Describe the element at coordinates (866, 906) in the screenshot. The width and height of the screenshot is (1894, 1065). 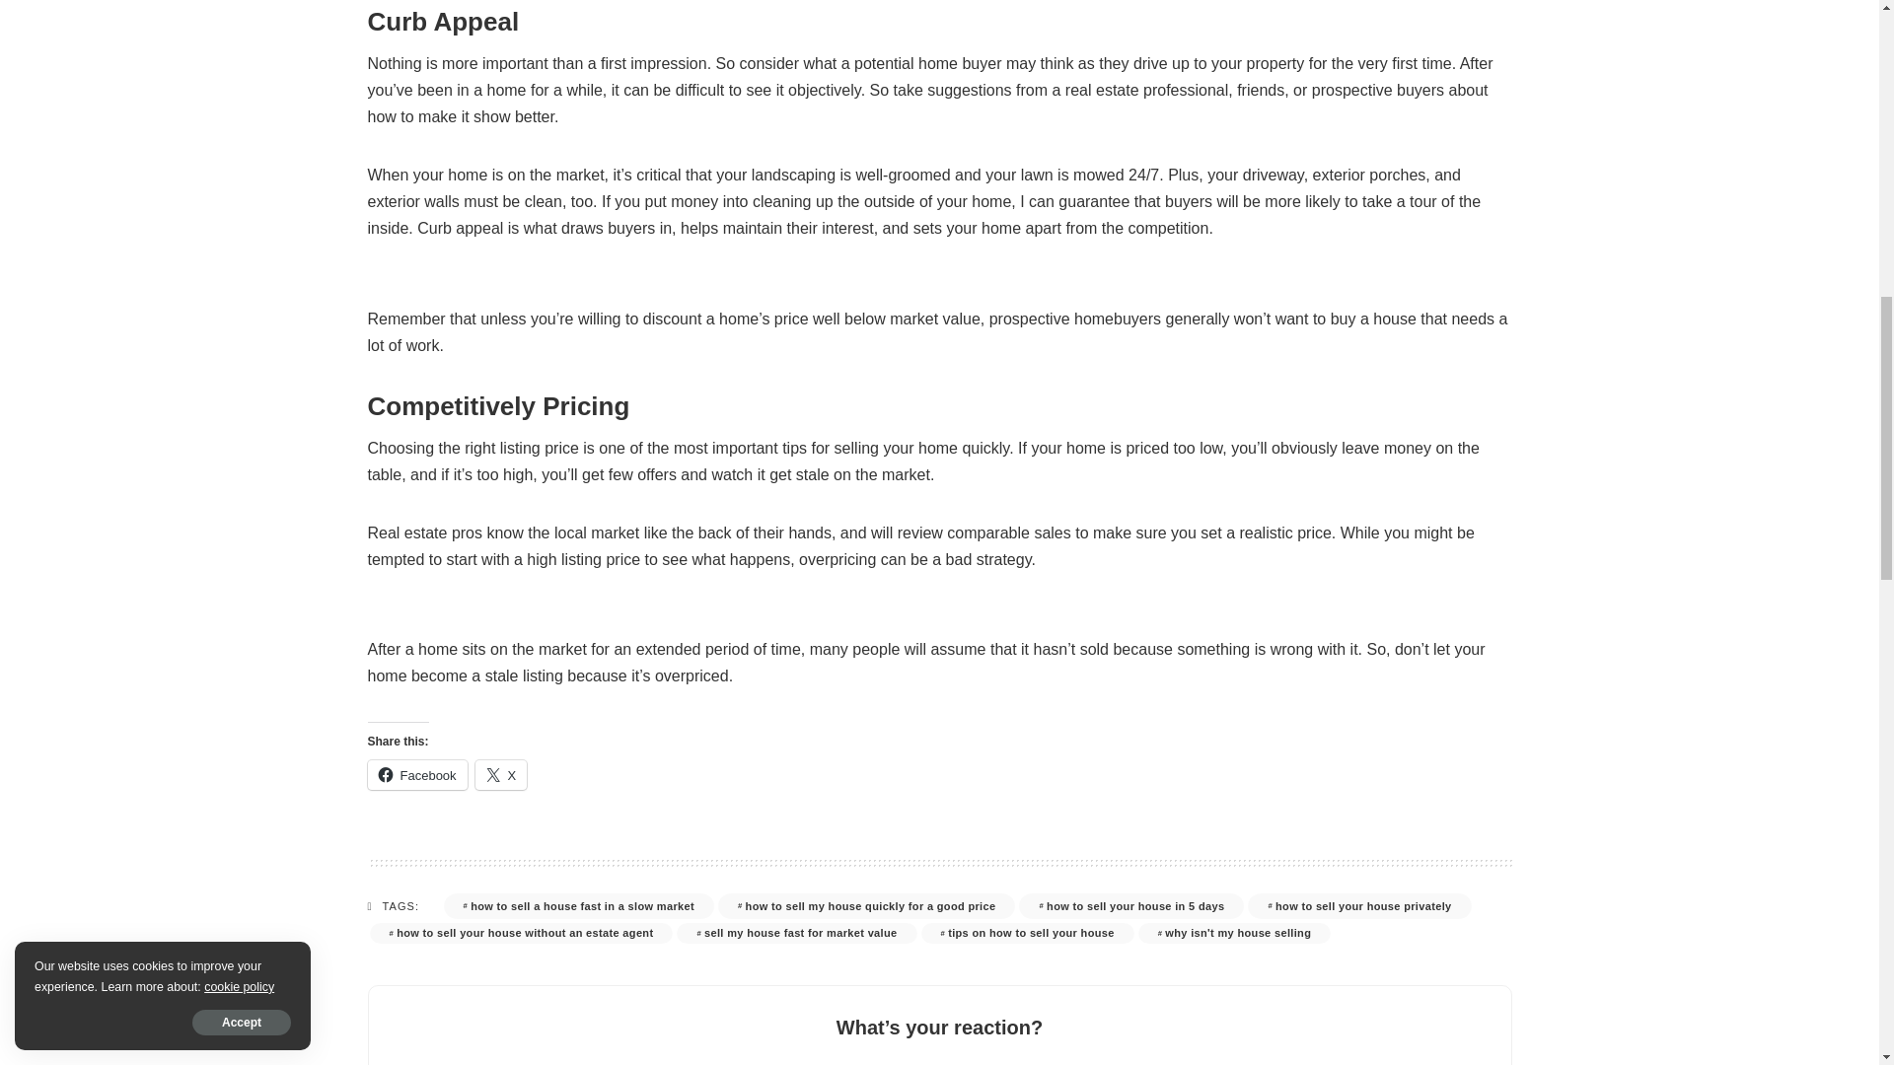
I see `how to sell my house quickly for a good price` at that location.